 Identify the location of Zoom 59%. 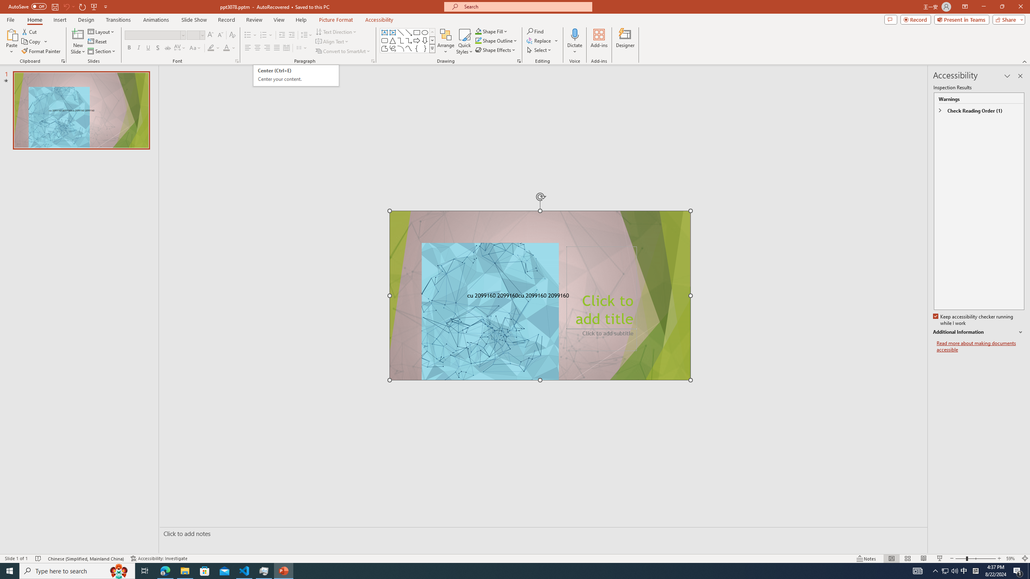
(1011, 558).